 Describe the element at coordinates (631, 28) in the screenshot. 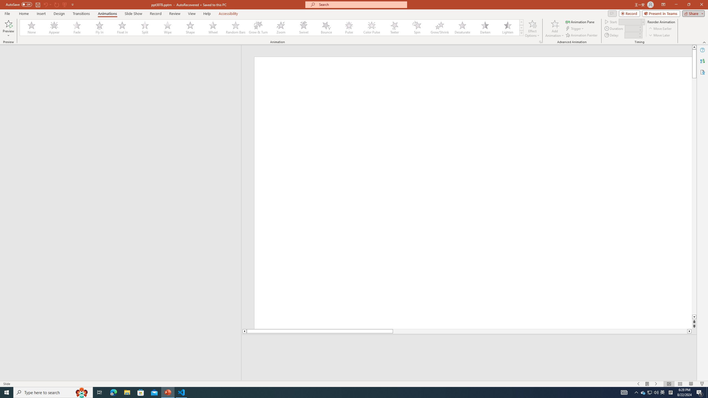

I see `Animation Duration` at that location.